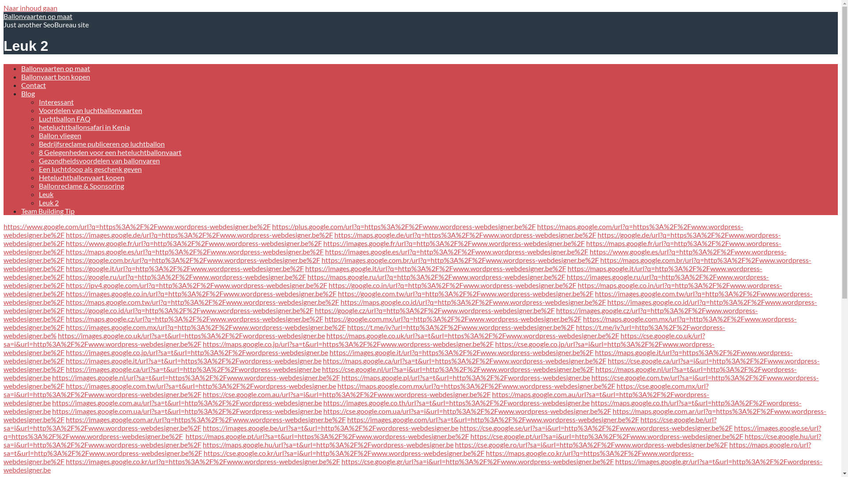  Describe the element at coordinates (90, 169) in the screenshot. I see `Een luchtdoop als geschenk geven` at that location.